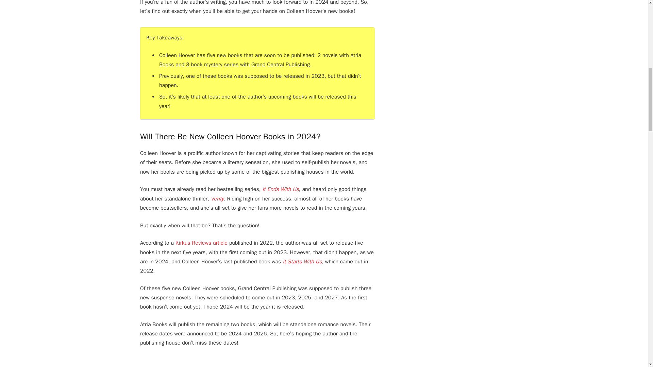 Image resolution: width=653 pixels, height=367 pixels. I want to click on It Ends With Us, so click(280, 189).